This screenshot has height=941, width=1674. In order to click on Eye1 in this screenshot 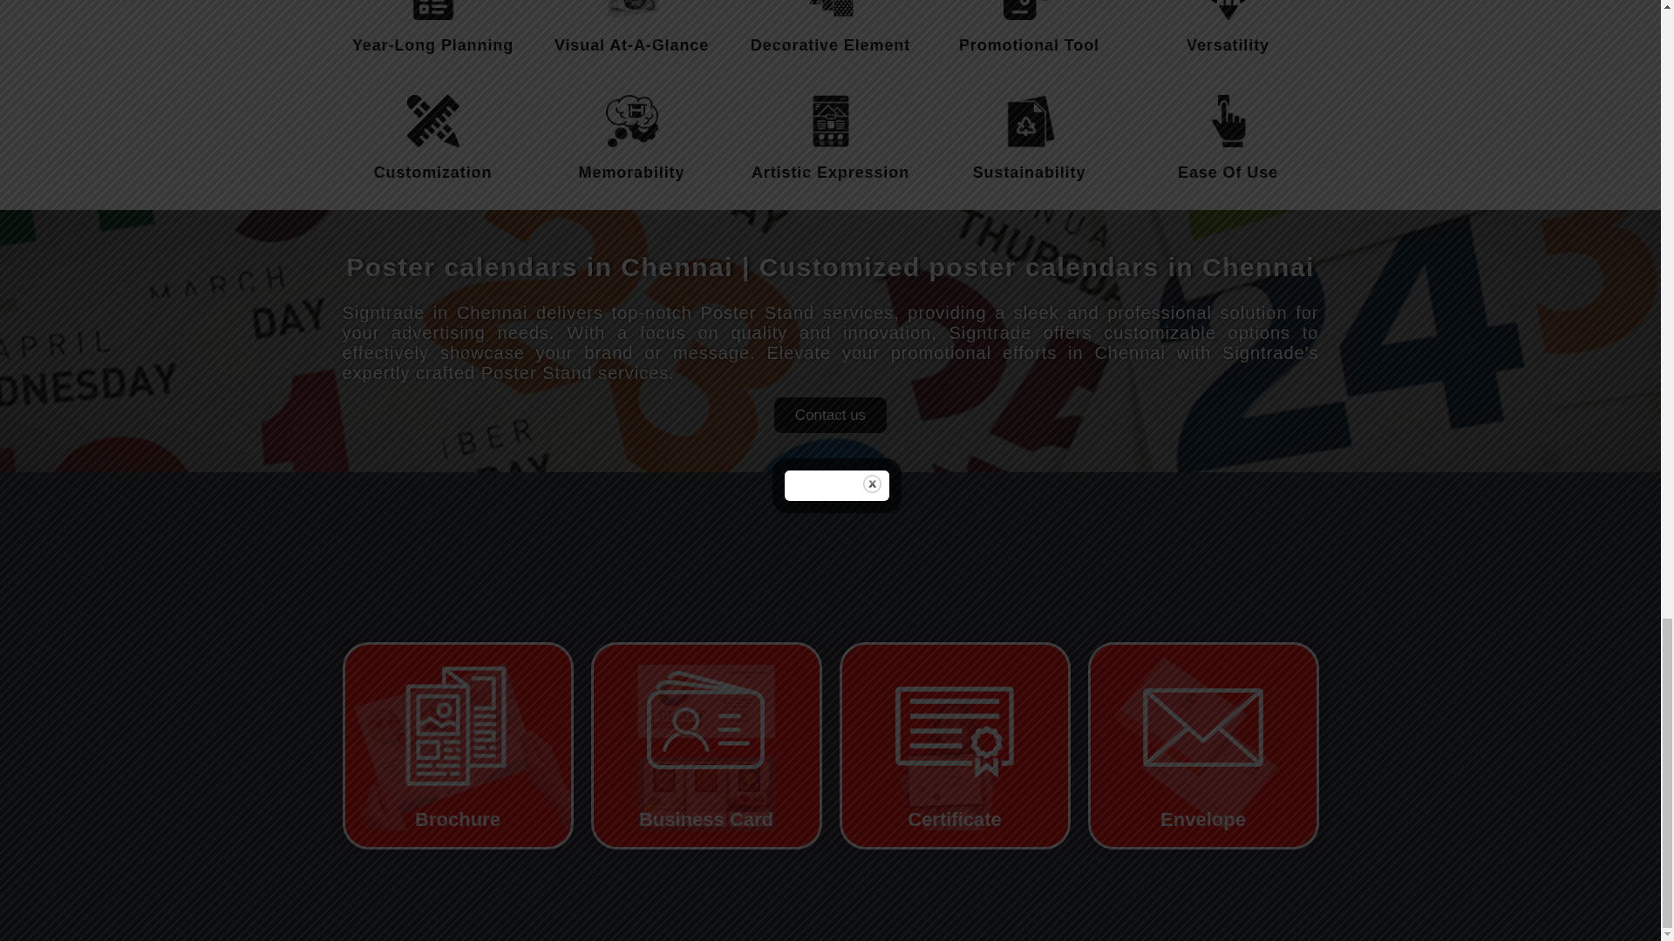, I will do `click(631, 10)`.